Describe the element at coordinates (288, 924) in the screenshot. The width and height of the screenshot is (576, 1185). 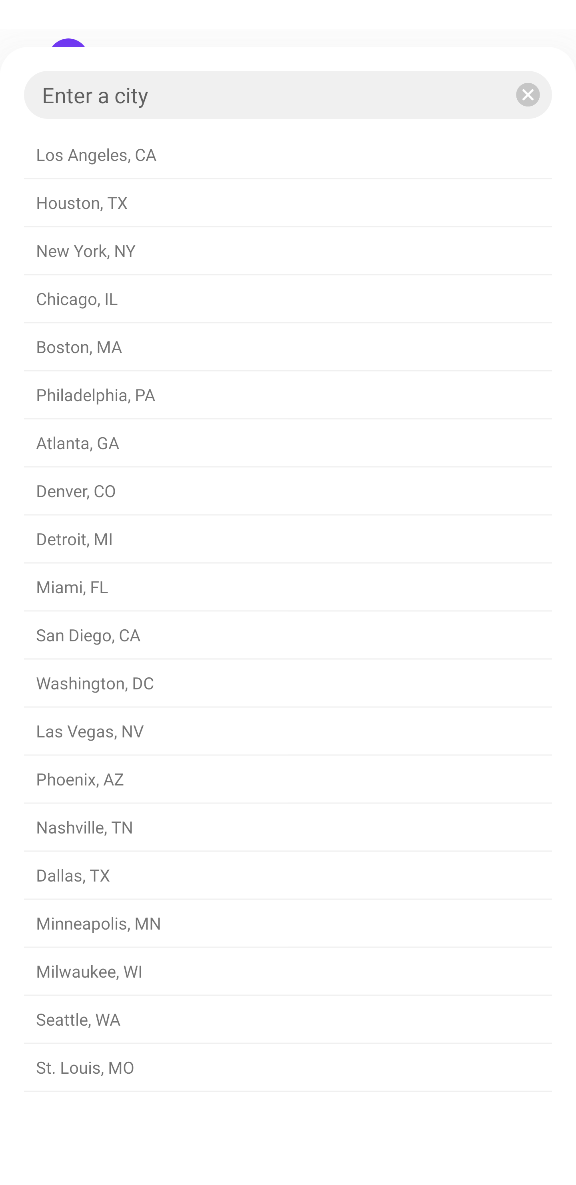
I see `Minneapolis, MN` at that location.